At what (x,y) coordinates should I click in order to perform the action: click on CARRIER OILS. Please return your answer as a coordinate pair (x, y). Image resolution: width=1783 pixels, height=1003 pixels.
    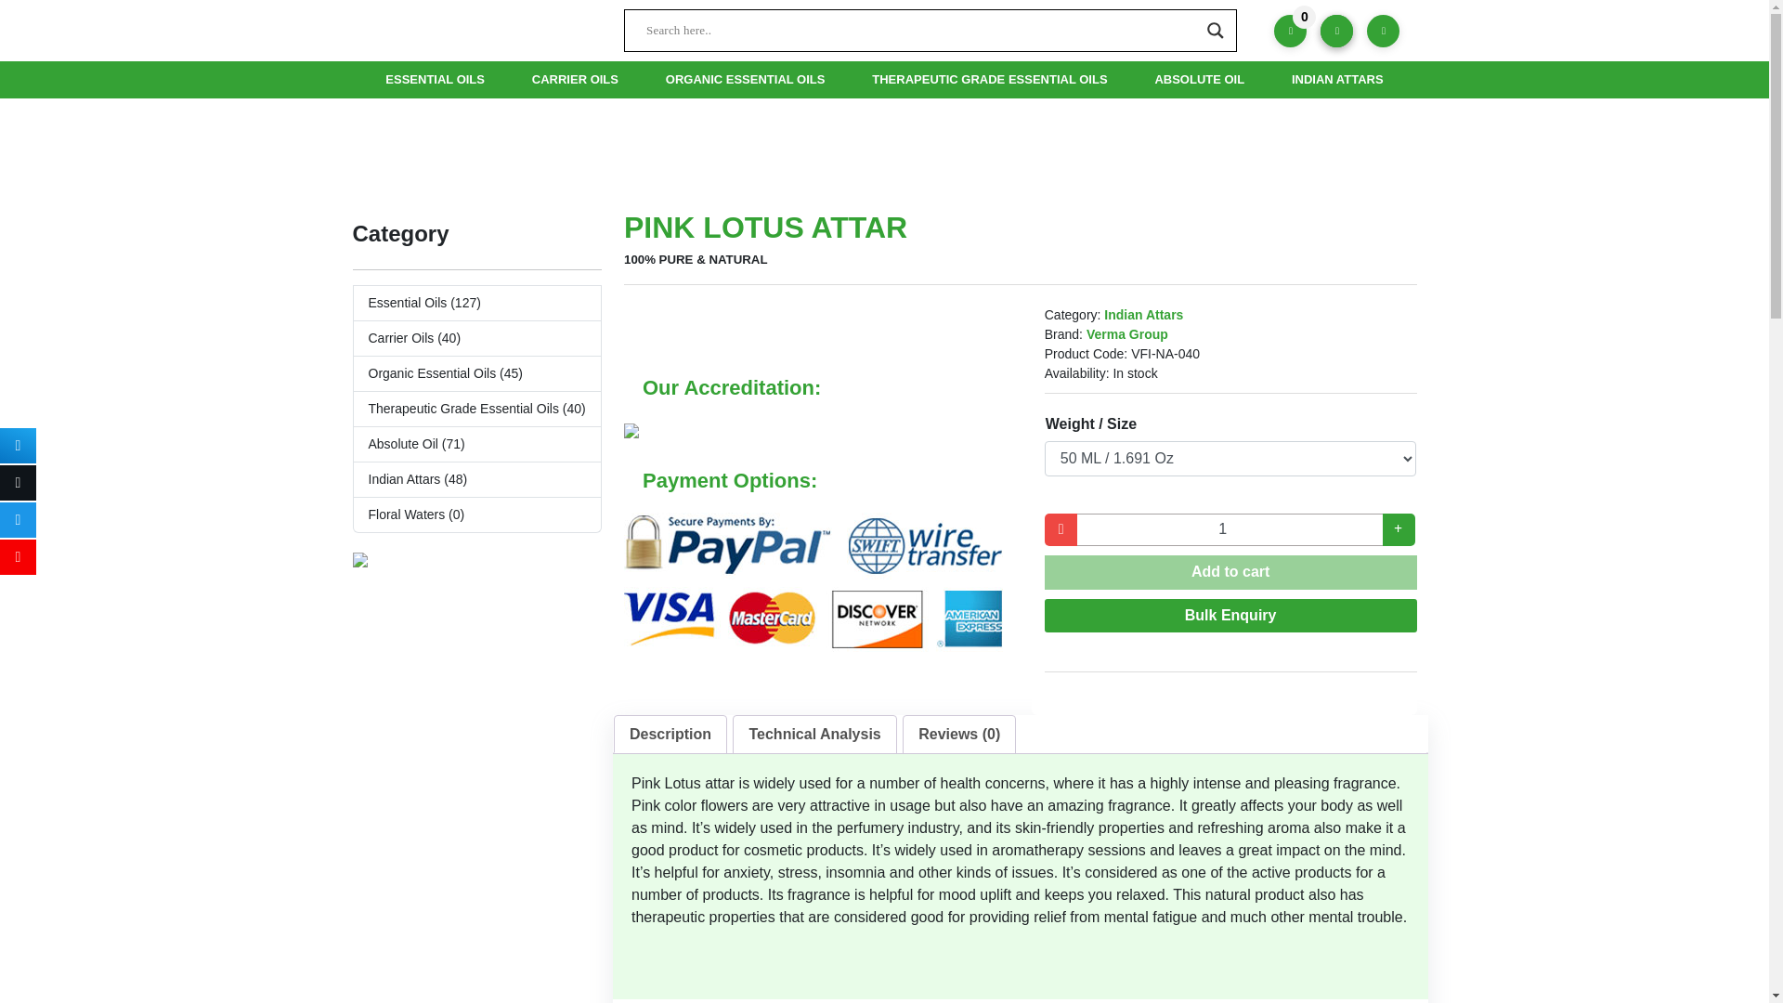
    Looking at the image, I should click on (576, 79).